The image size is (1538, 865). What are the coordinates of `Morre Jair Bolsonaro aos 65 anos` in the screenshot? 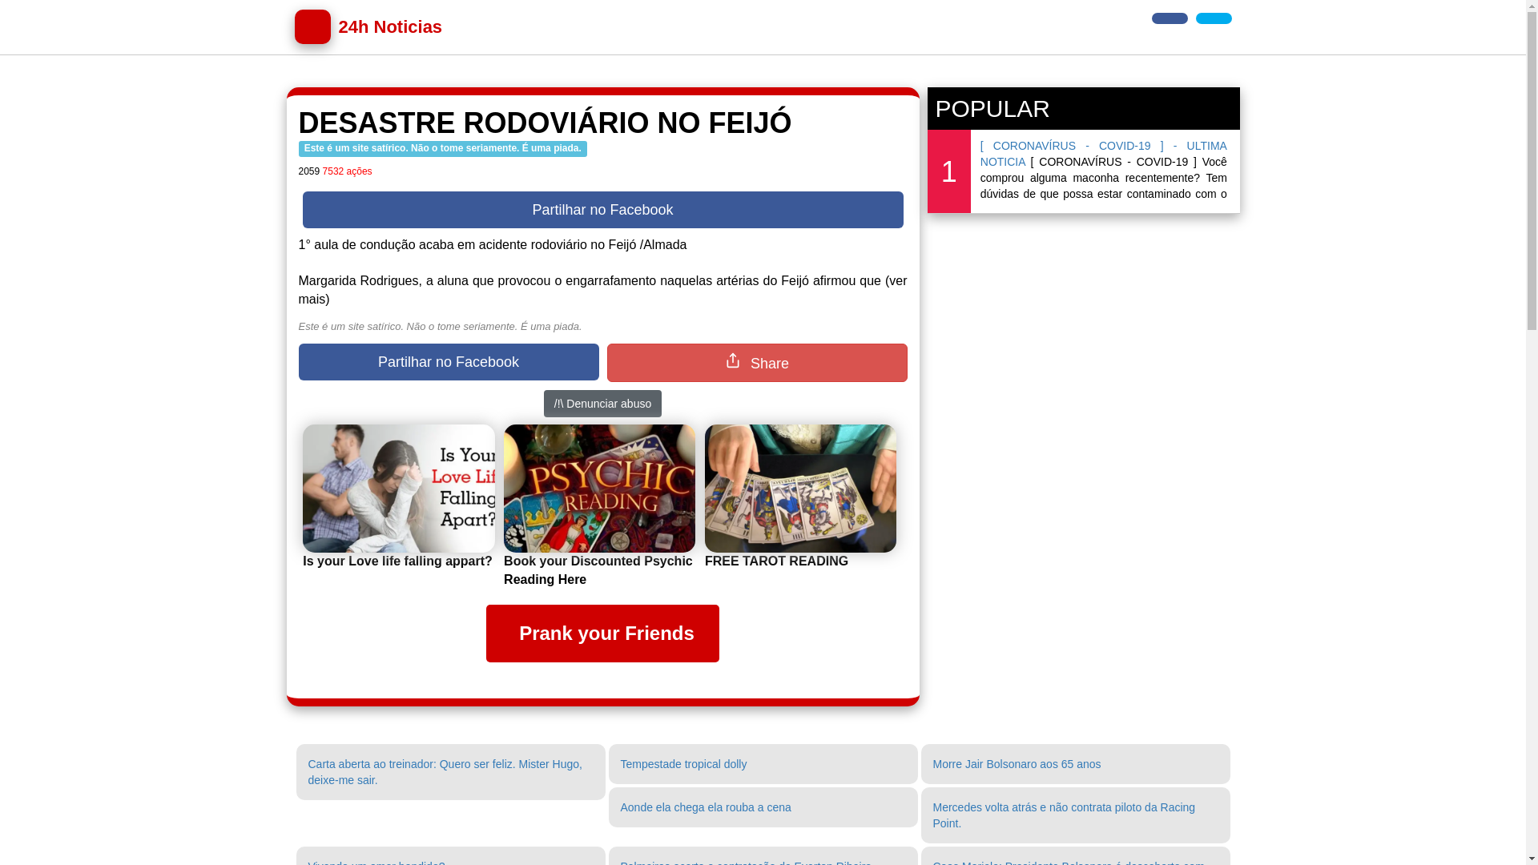 It's located at (1017, 764).